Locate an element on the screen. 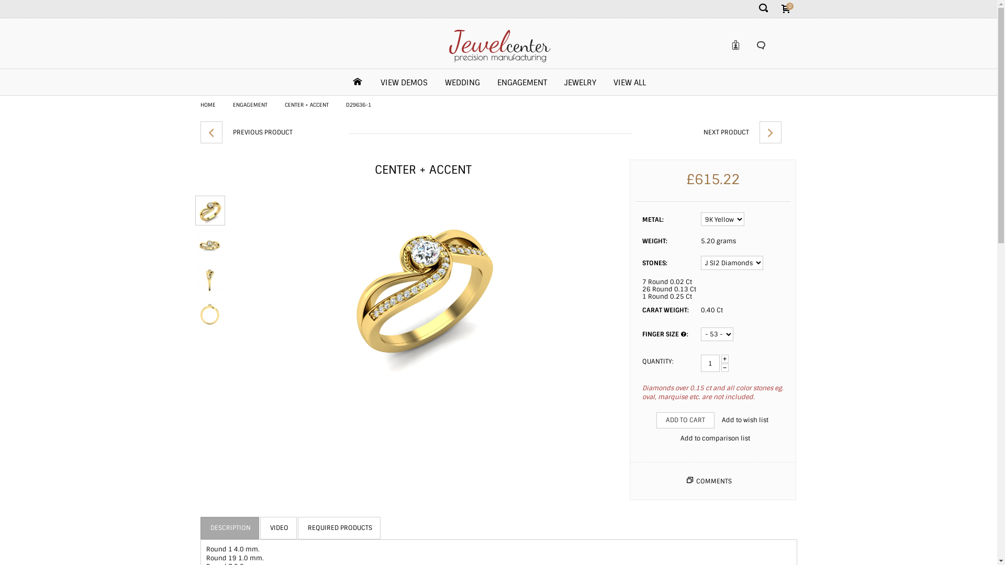 This screenshot has width=1005, height=565. Next is located at coordinates (770, 132).